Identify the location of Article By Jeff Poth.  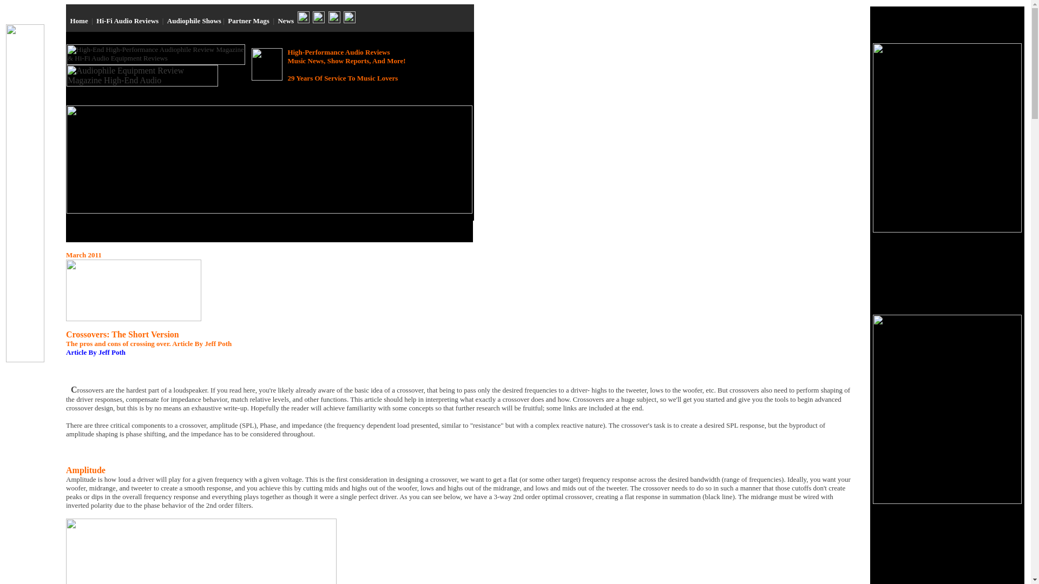
(96, 351).